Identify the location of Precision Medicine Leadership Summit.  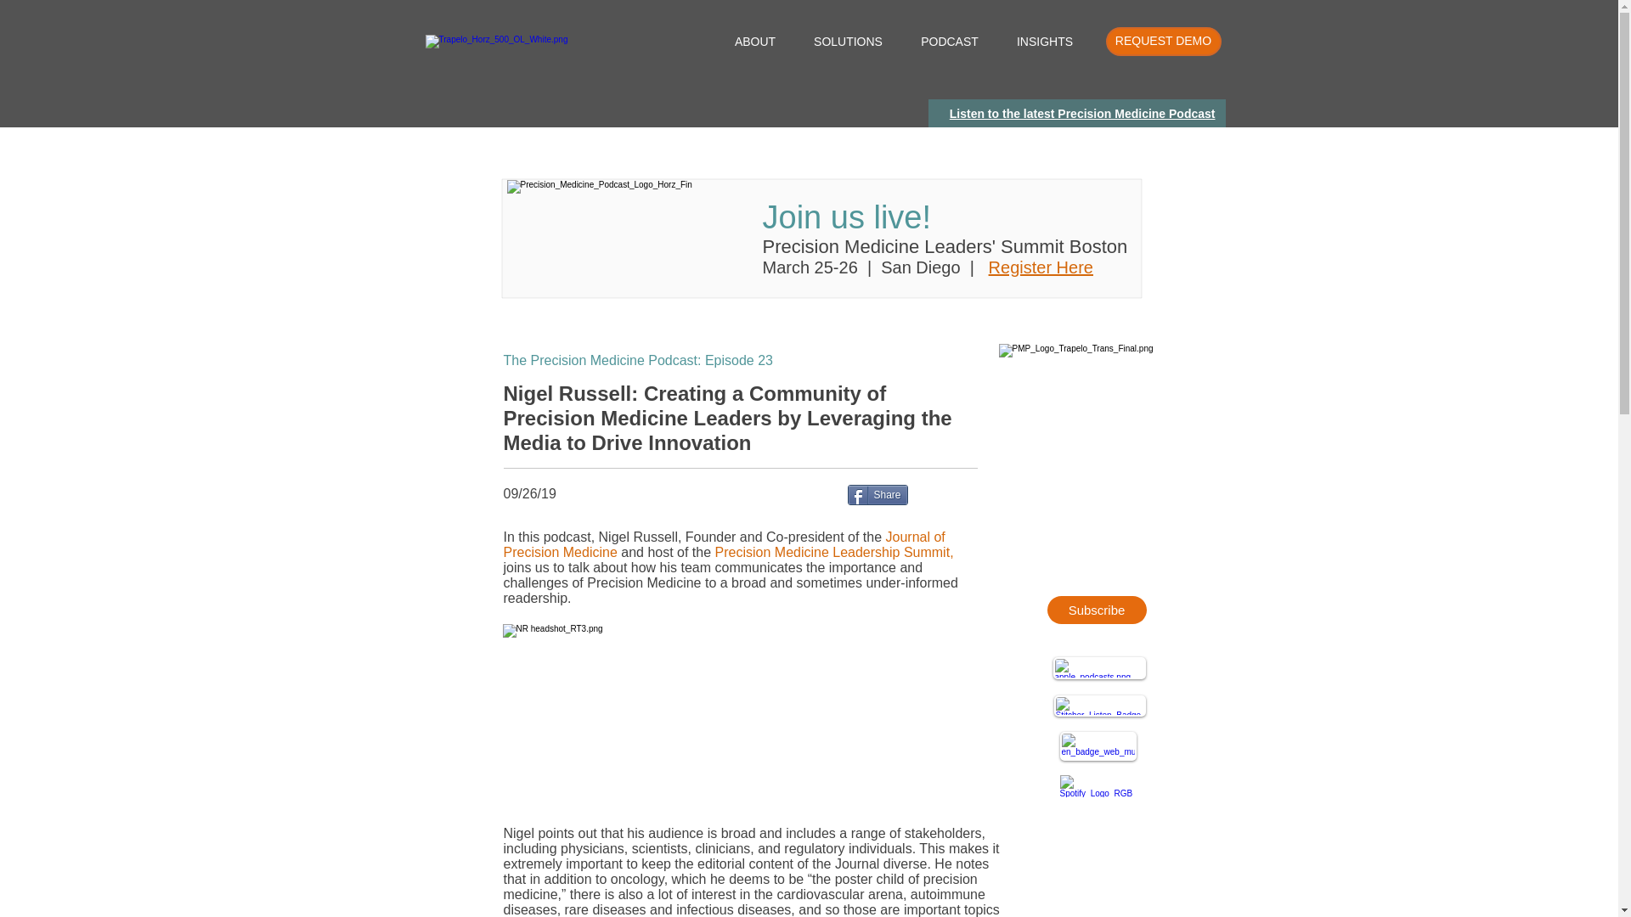
(832, 552).